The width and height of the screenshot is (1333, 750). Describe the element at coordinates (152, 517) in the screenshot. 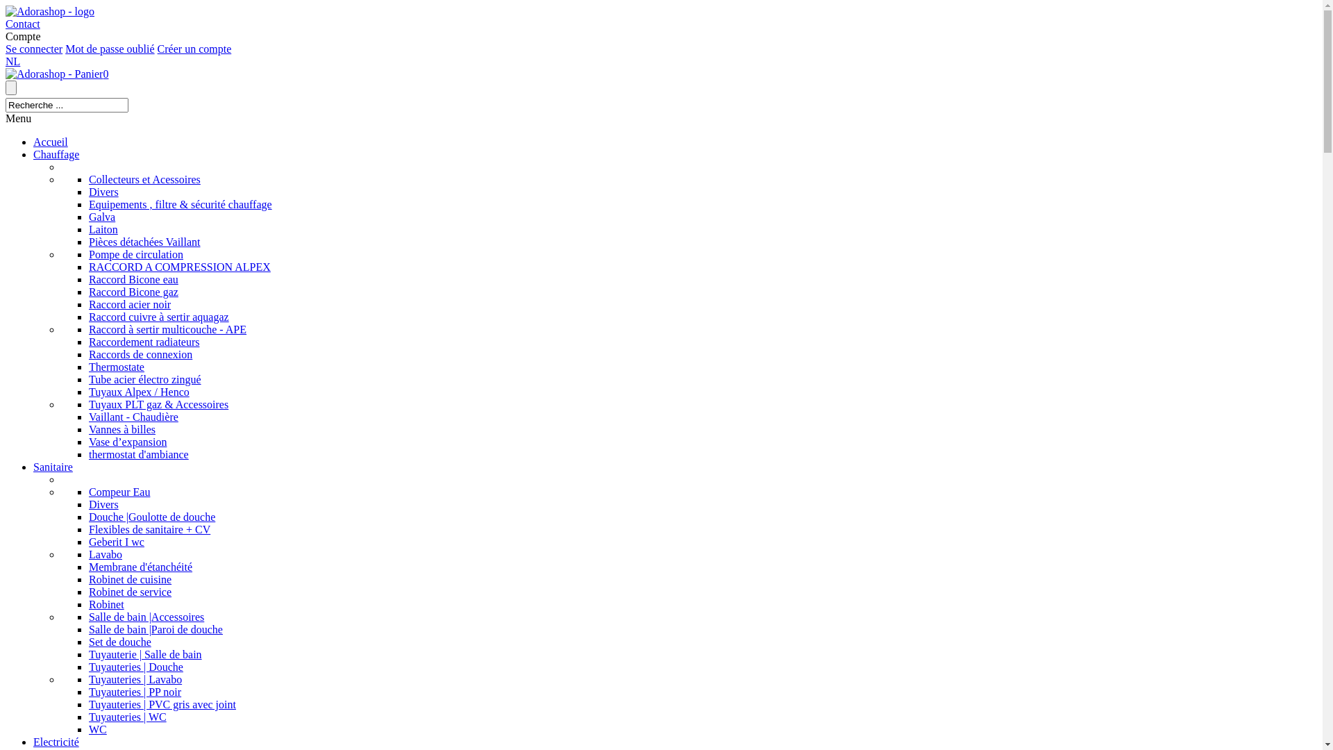

I see `Douche |Goulotte de douche` at that location.